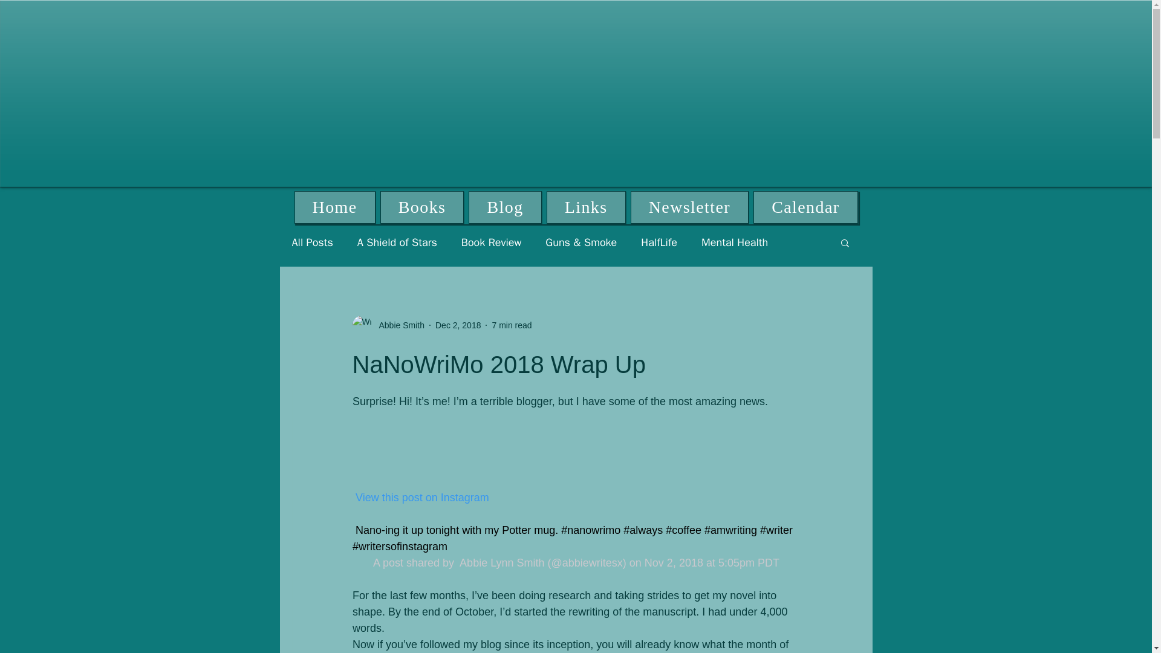  I want to click on Mental Health, so click(734, 242).